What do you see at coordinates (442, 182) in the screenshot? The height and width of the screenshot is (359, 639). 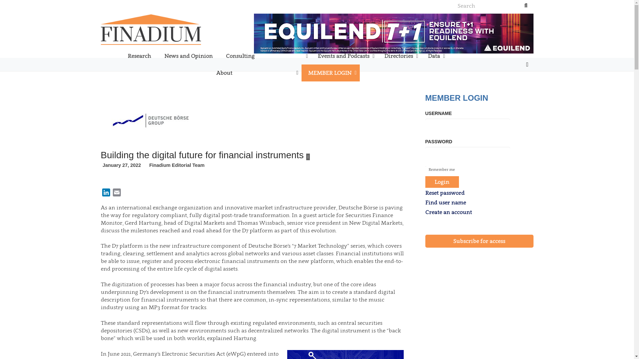 I see `Login` at bounding box center [442, 182].